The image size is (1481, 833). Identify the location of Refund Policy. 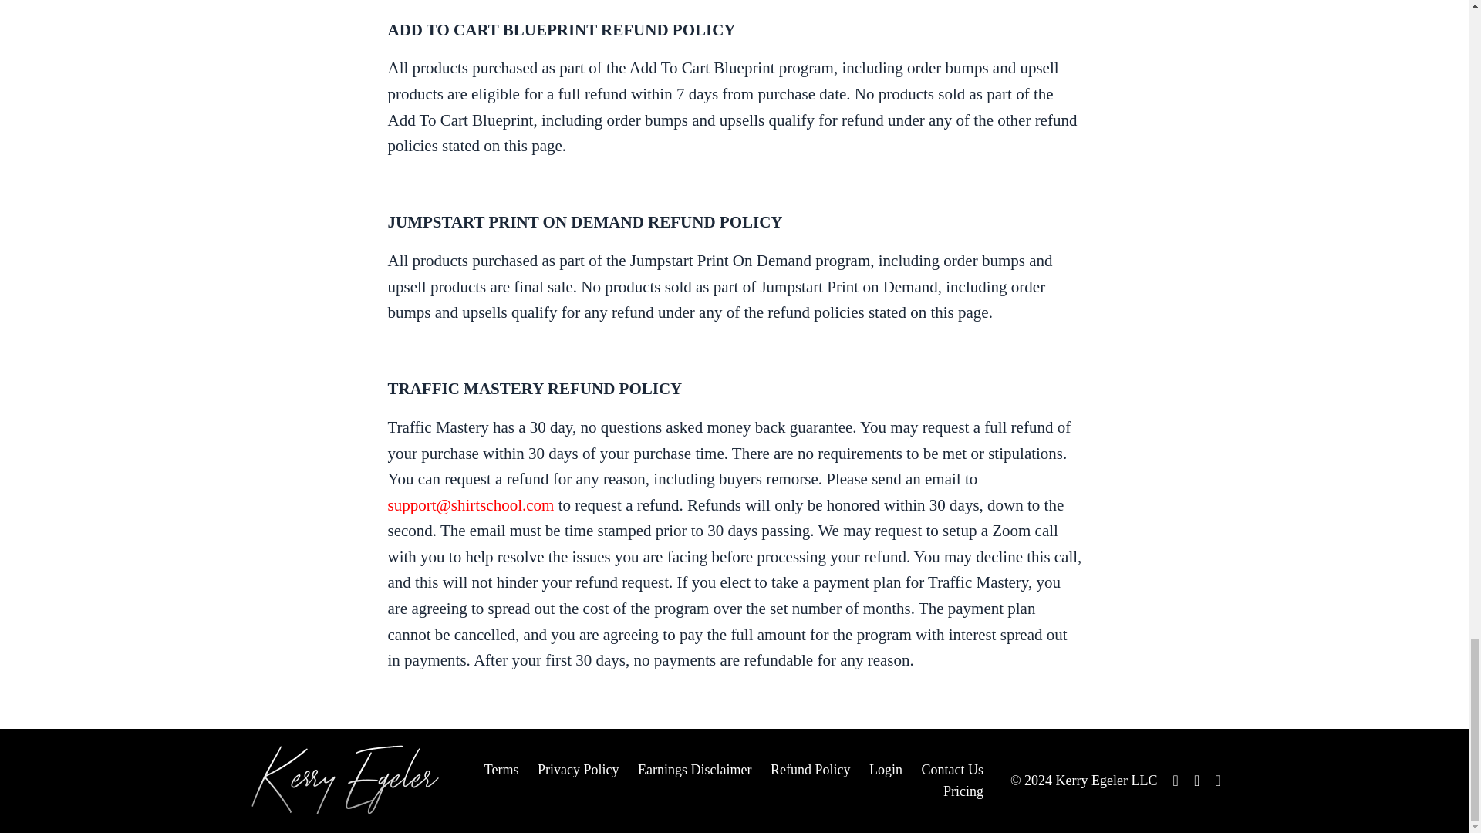
(810, 770).